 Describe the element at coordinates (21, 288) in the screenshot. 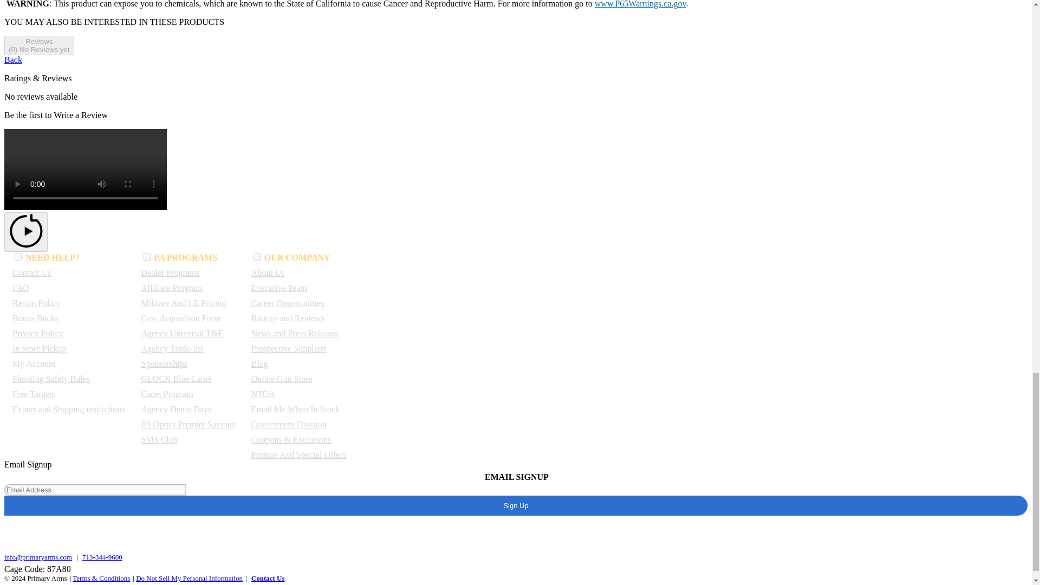

I see `FAQ` at that location.